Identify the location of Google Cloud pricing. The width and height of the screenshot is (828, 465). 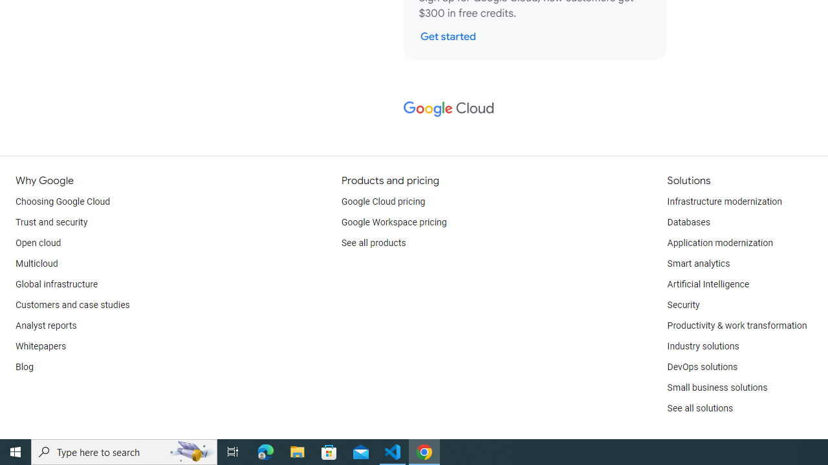
(383, 201).